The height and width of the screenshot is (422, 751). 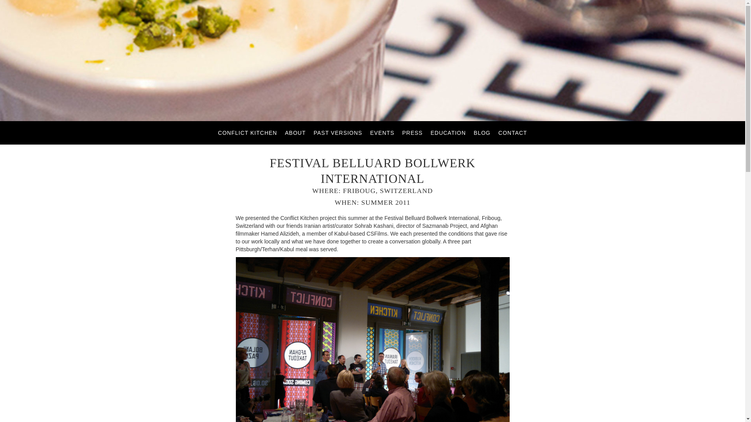 I want to click on EDUCATION, so click(x=448, y=132).